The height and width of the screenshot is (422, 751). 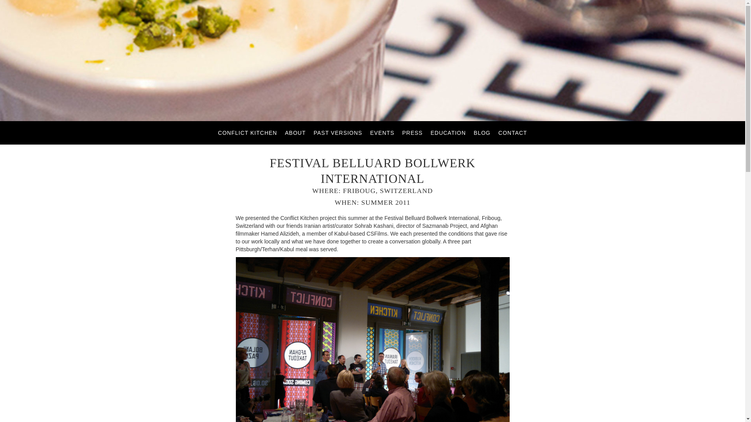 I want to click on EDUCATION, so click(x=448, y=132).